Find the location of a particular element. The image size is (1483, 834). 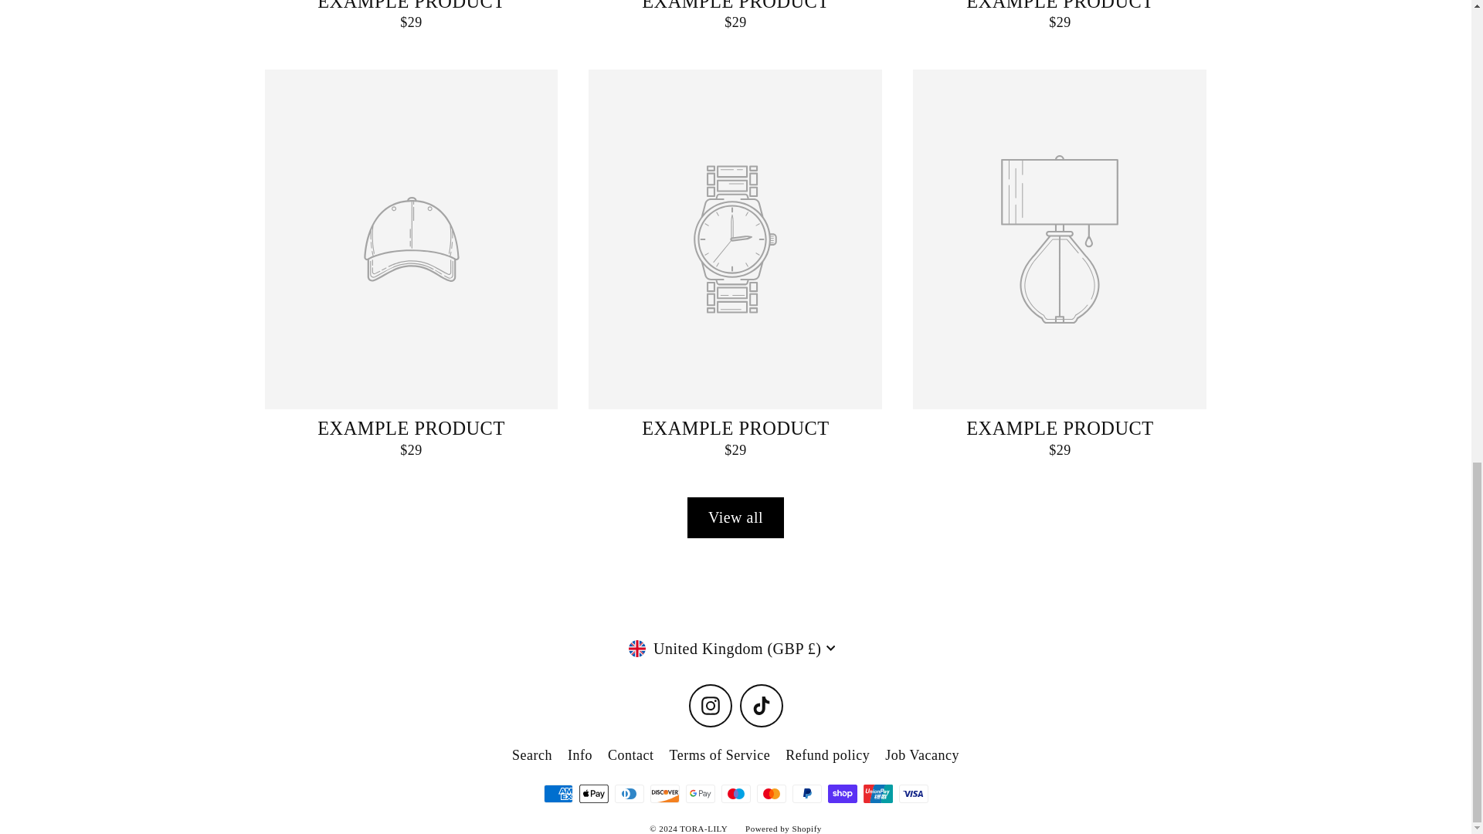

View all is located at coordinates (735, 517).